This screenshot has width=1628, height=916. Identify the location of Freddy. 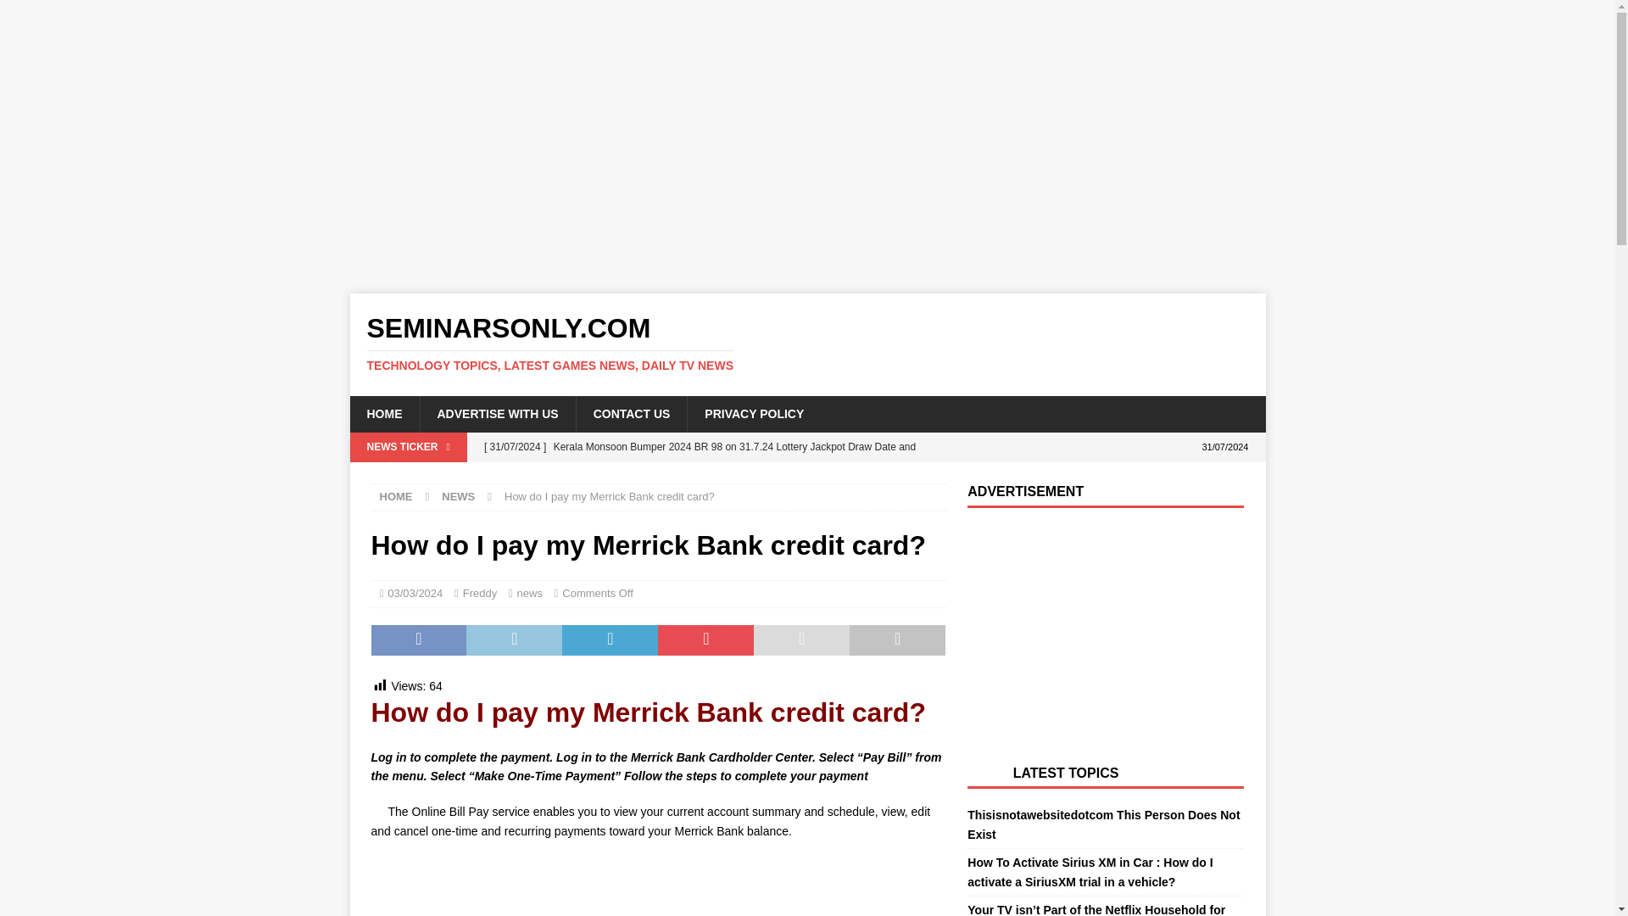
(479, 594).